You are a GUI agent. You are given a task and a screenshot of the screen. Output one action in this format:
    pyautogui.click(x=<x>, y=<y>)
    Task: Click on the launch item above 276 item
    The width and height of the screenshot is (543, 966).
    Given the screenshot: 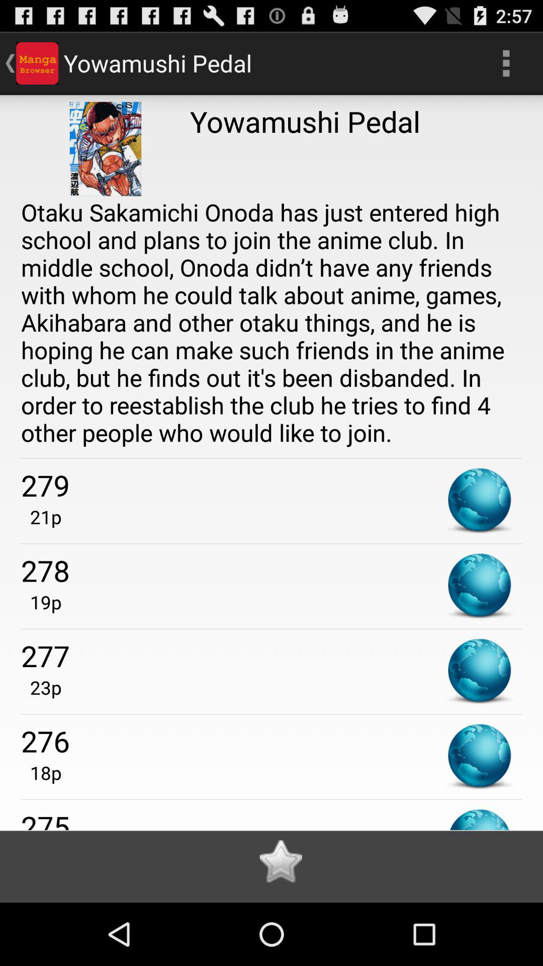 What is the action you would take?
    pyautogui.click(x=41, y=687)
    